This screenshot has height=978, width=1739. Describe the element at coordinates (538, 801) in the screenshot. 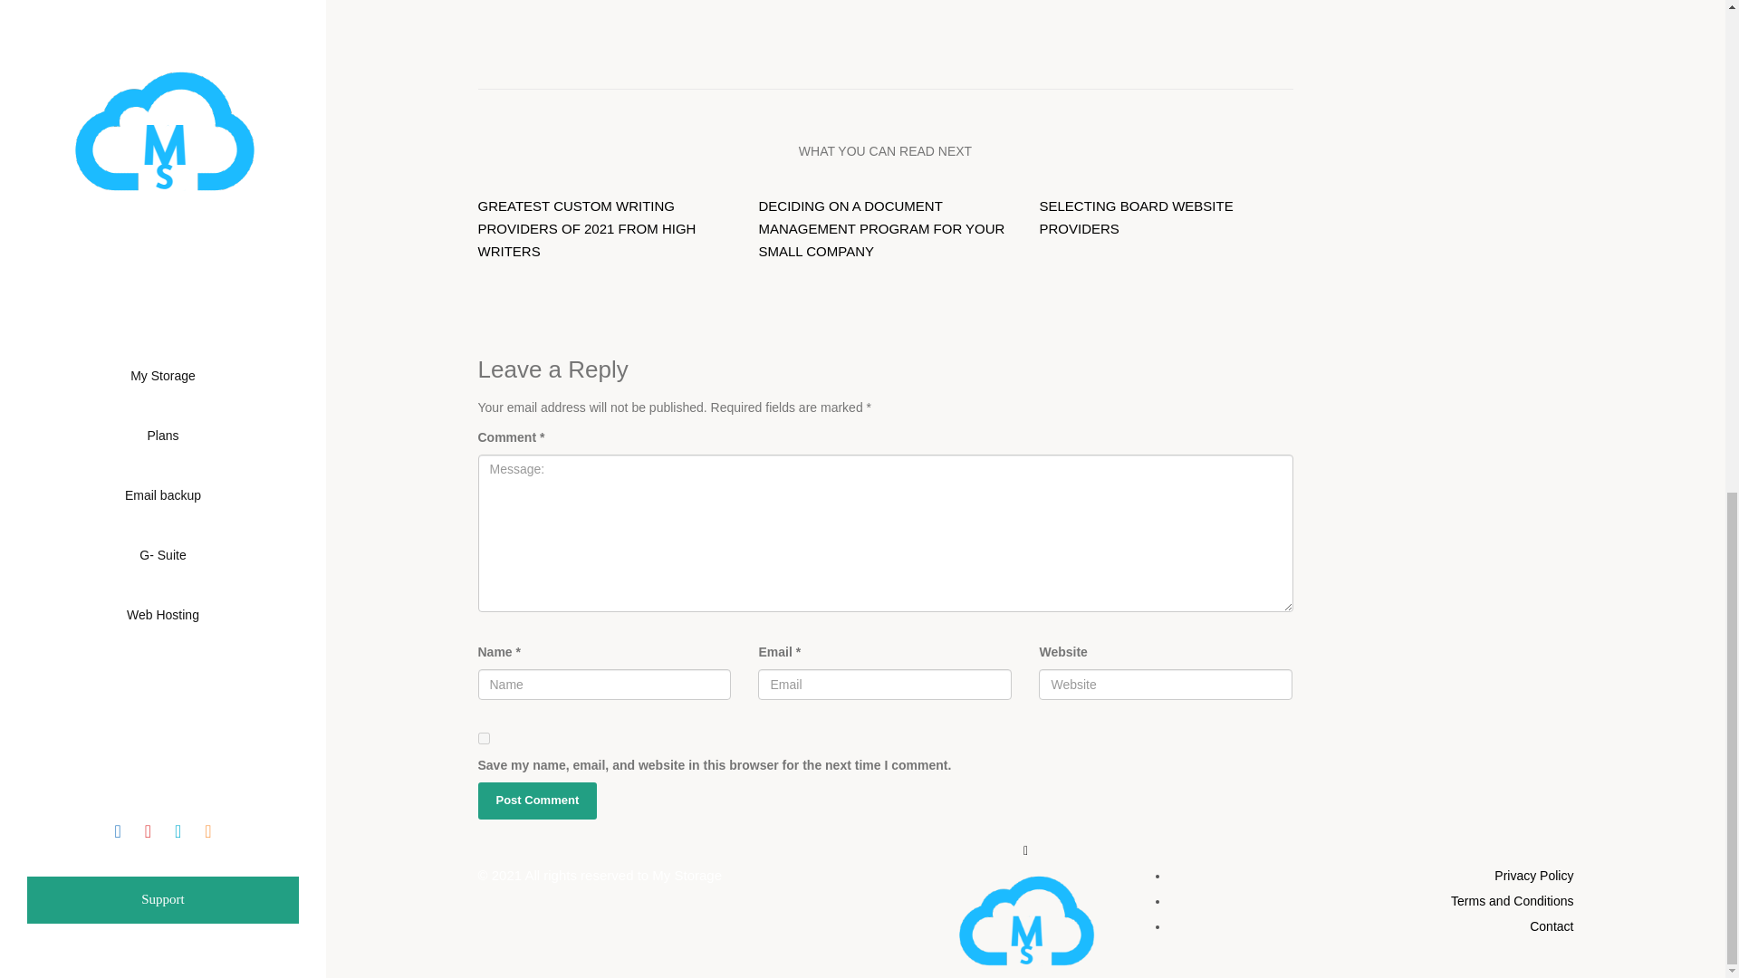

I see `Post Comment` at that location.